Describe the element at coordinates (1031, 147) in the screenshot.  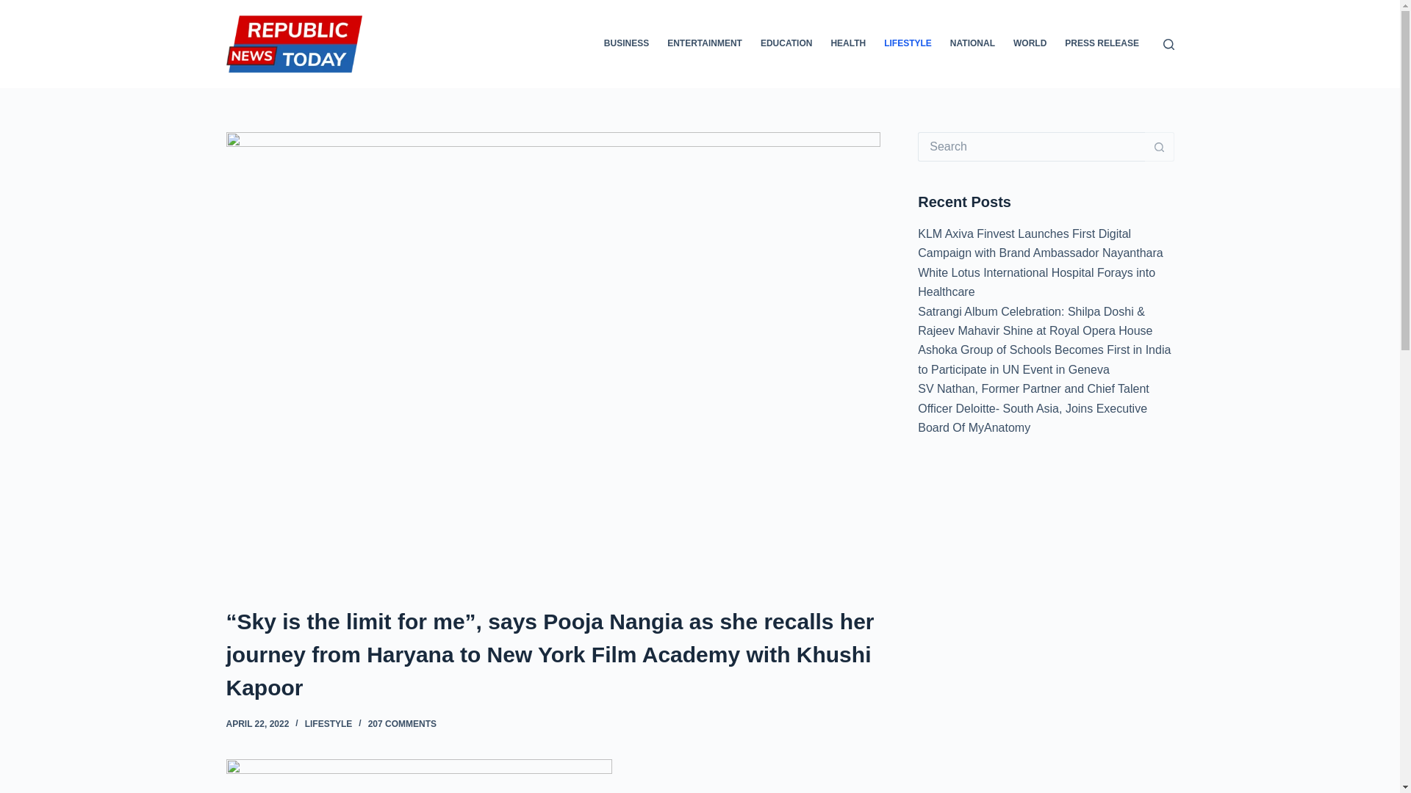
I see `Search for...` at that location.